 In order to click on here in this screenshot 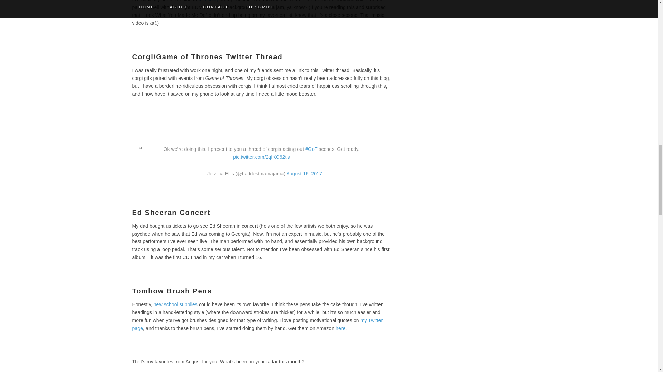, I will do `click(340, 328)`.